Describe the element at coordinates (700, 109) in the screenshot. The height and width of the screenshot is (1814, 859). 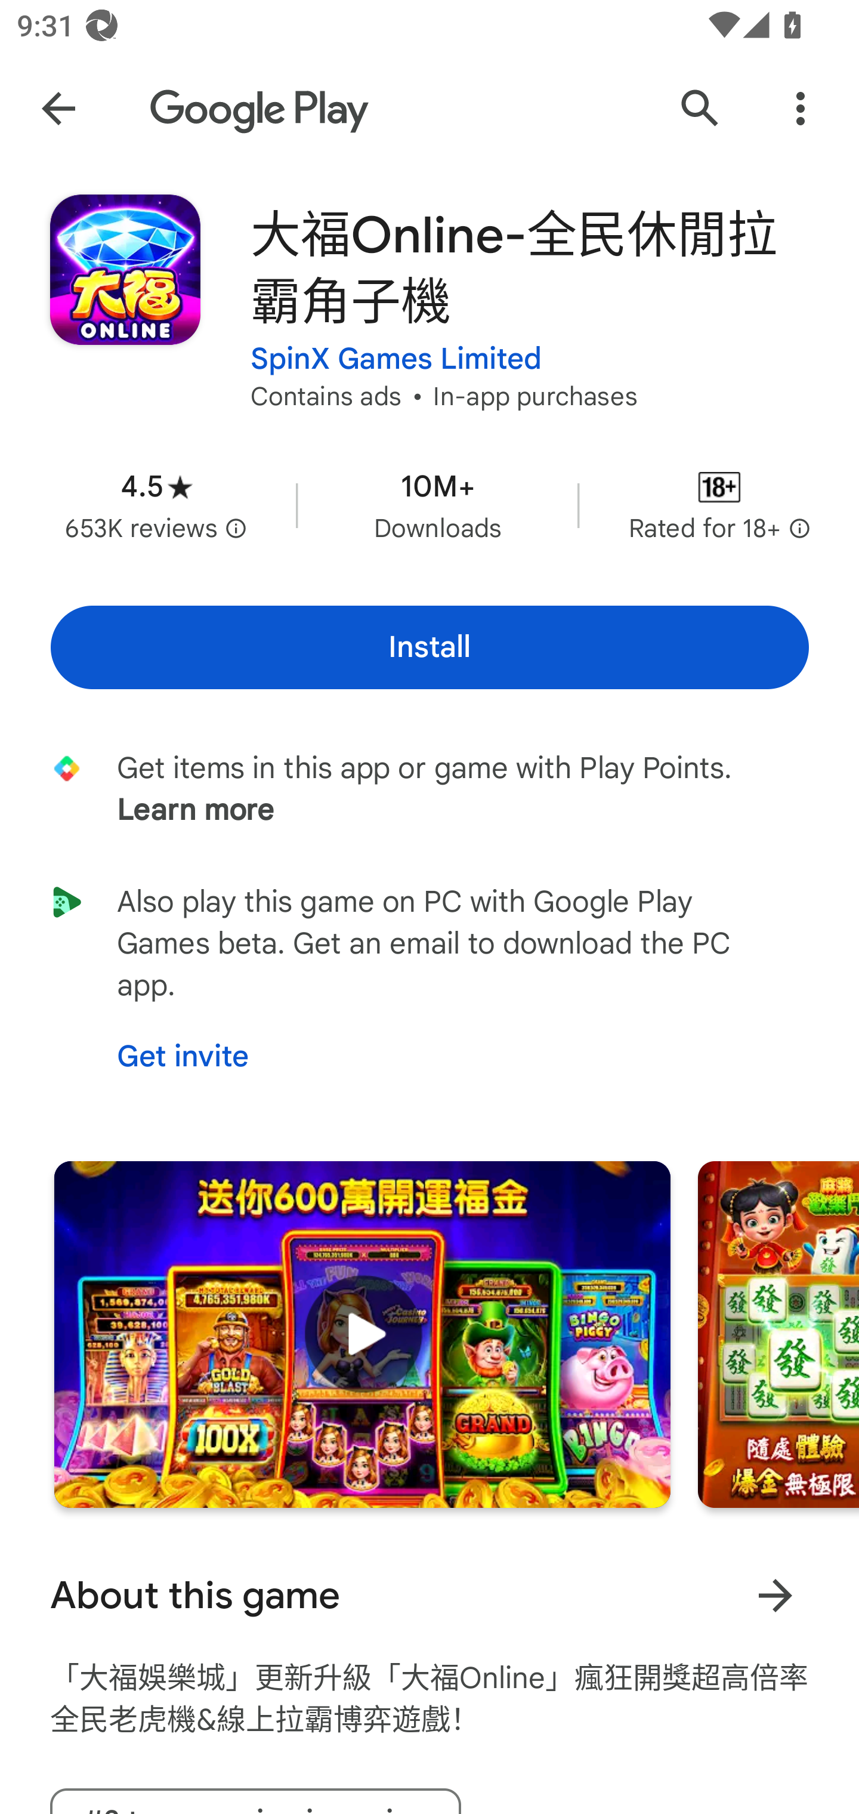
I see `Search Google Play` at that location.